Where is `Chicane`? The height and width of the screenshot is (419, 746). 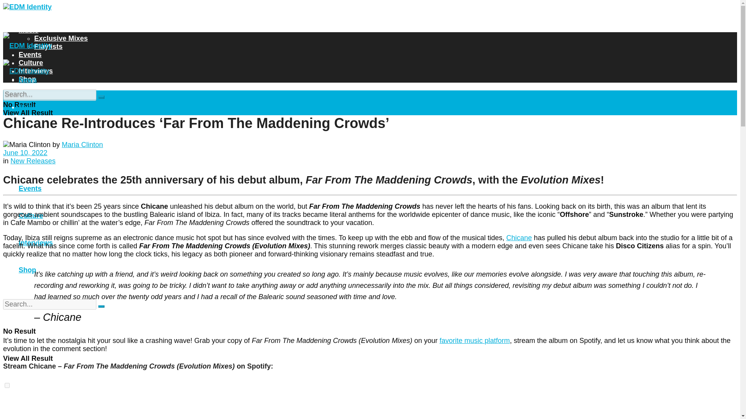 Chicane is located at coordinates (519, 237).